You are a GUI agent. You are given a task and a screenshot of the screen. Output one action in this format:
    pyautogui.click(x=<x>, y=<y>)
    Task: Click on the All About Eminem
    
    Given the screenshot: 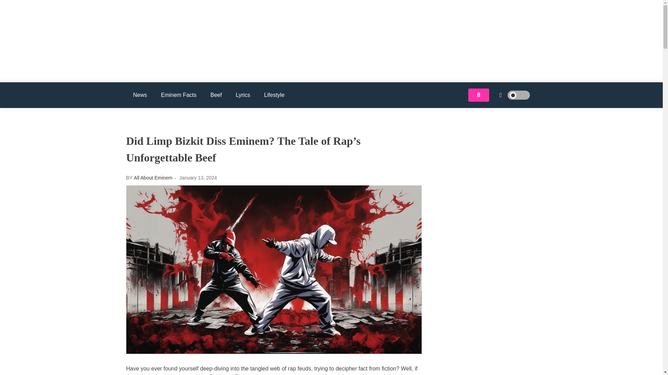 What is the action you would take?
    pyautogui.click(x=168, y=61)
    